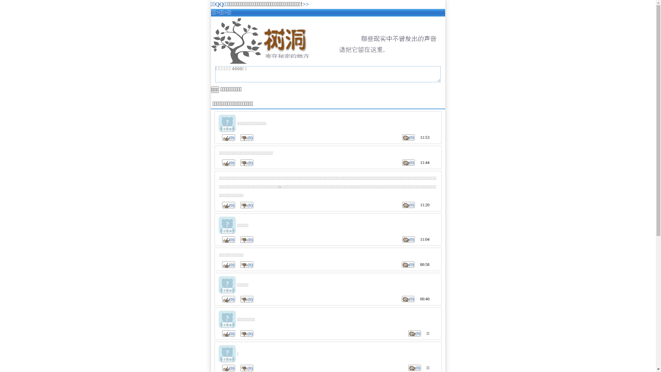 Image resolution: width=661 pixels, height=372 pixels. I want to click on (0), so click(415, 333).